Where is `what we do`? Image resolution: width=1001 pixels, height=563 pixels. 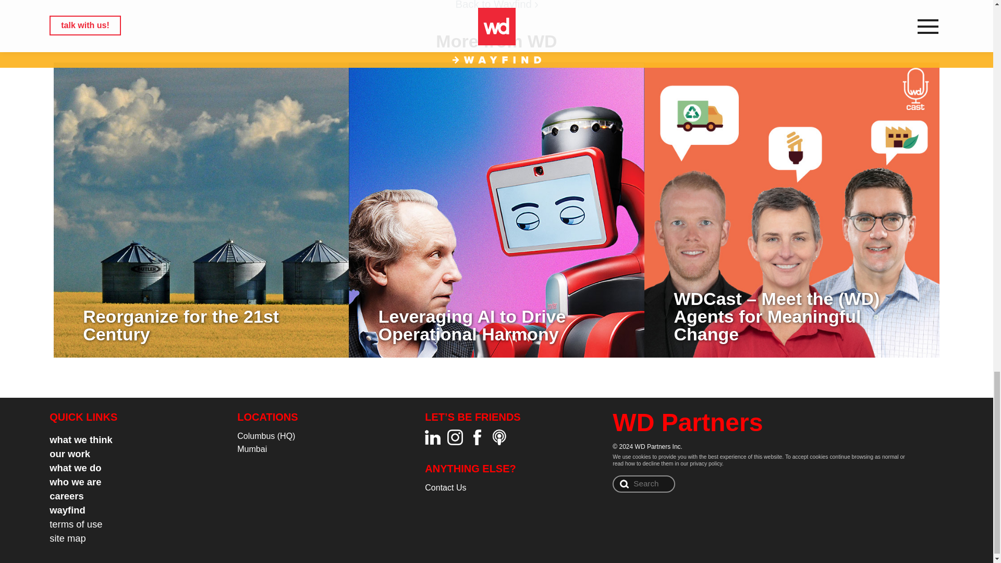
what we do is located at coordinates (75, 468).